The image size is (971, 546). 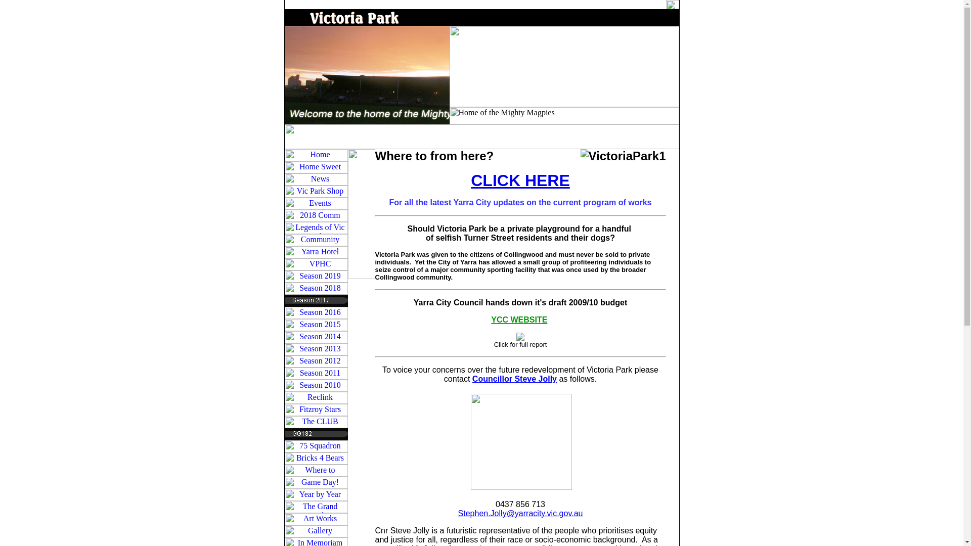 I want to click on YCC WEBSITE, so click(x=519, y=320).